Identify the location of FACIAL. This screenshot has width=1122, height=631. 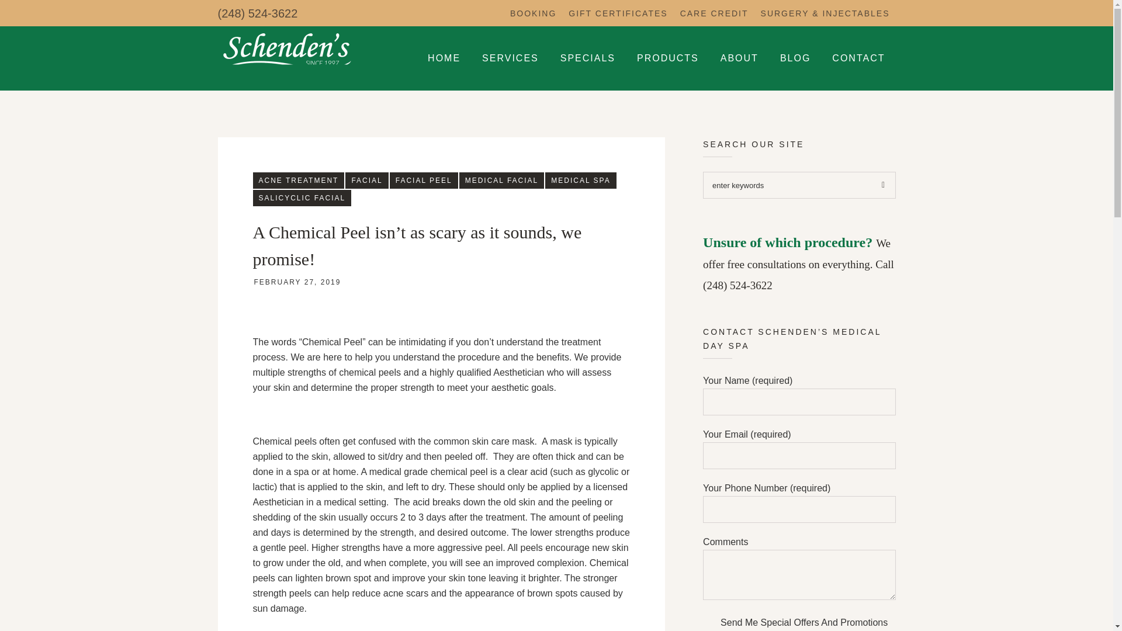
(367, 180).